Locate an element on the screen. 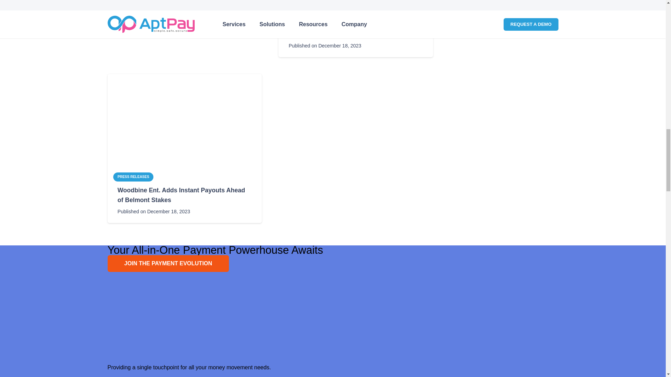  18 December 2023 at 15:13:15 -05:00 is located at coordinates (325, 45).